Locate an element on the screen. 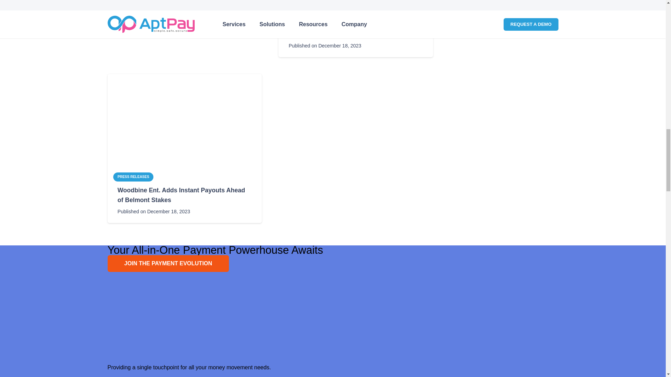  18 December 2023 at 15:13:15 -05:00 is located at coordinates (325, 45).